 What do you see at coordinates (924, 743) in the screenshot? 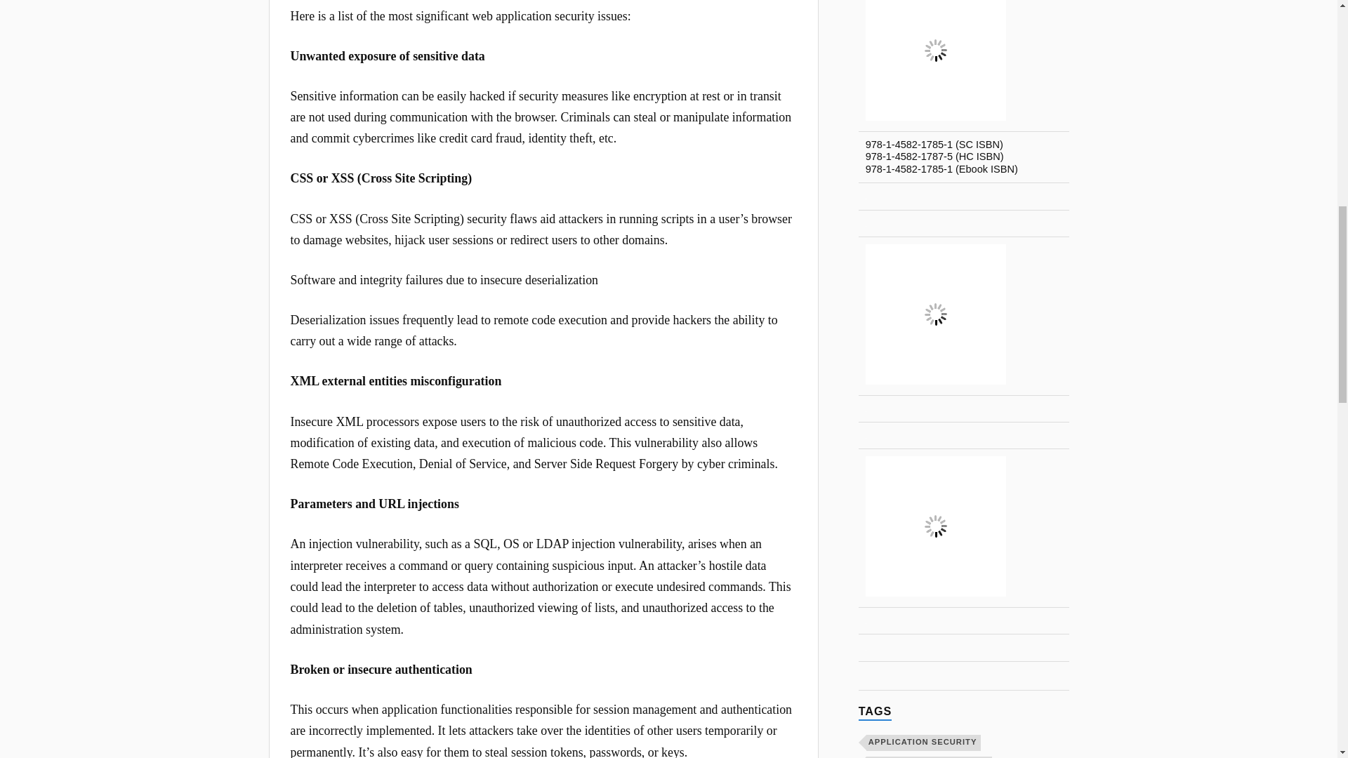
I see `APPLICATION SECURITY` at bounding box center [924, 743].